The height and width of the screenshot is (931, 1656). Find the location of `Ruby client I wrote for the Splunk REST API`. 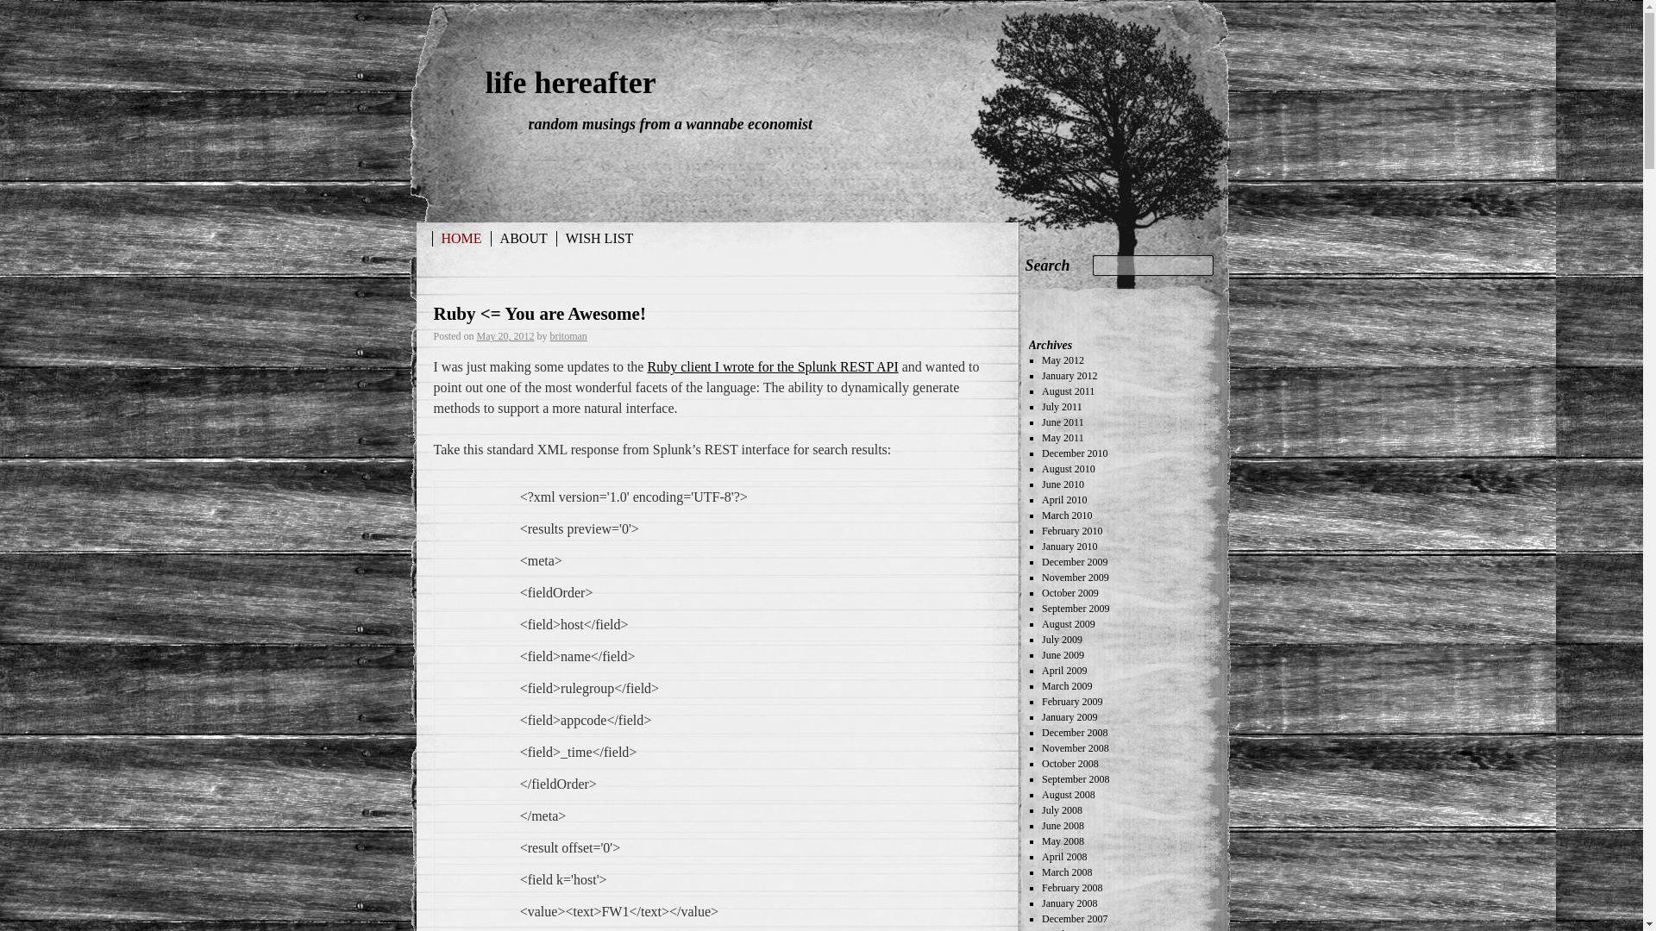

Ruby client I wrote for the Splunk REST API is located at coordinates (772, 366).